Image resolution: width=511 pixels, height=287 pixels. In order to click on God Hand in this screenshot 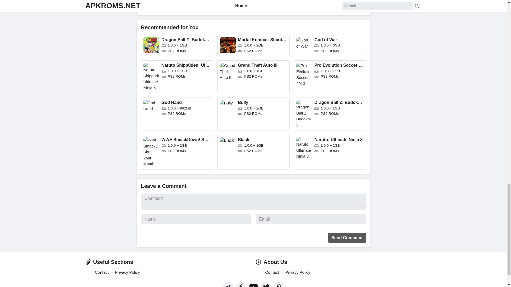, I will do `click(177, 114)`.